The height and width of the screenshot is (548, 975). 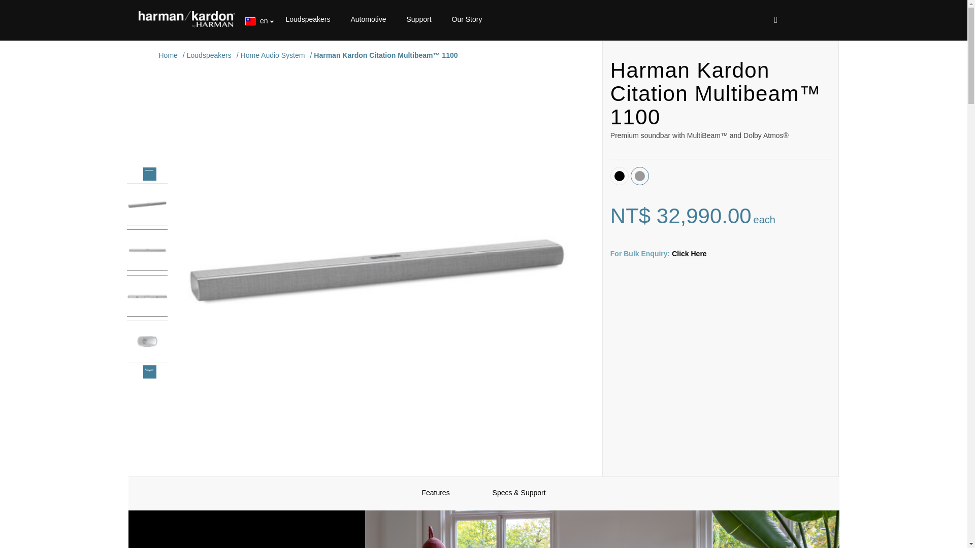 I want to click on Loudspeakers, so click(x=210, y=55).